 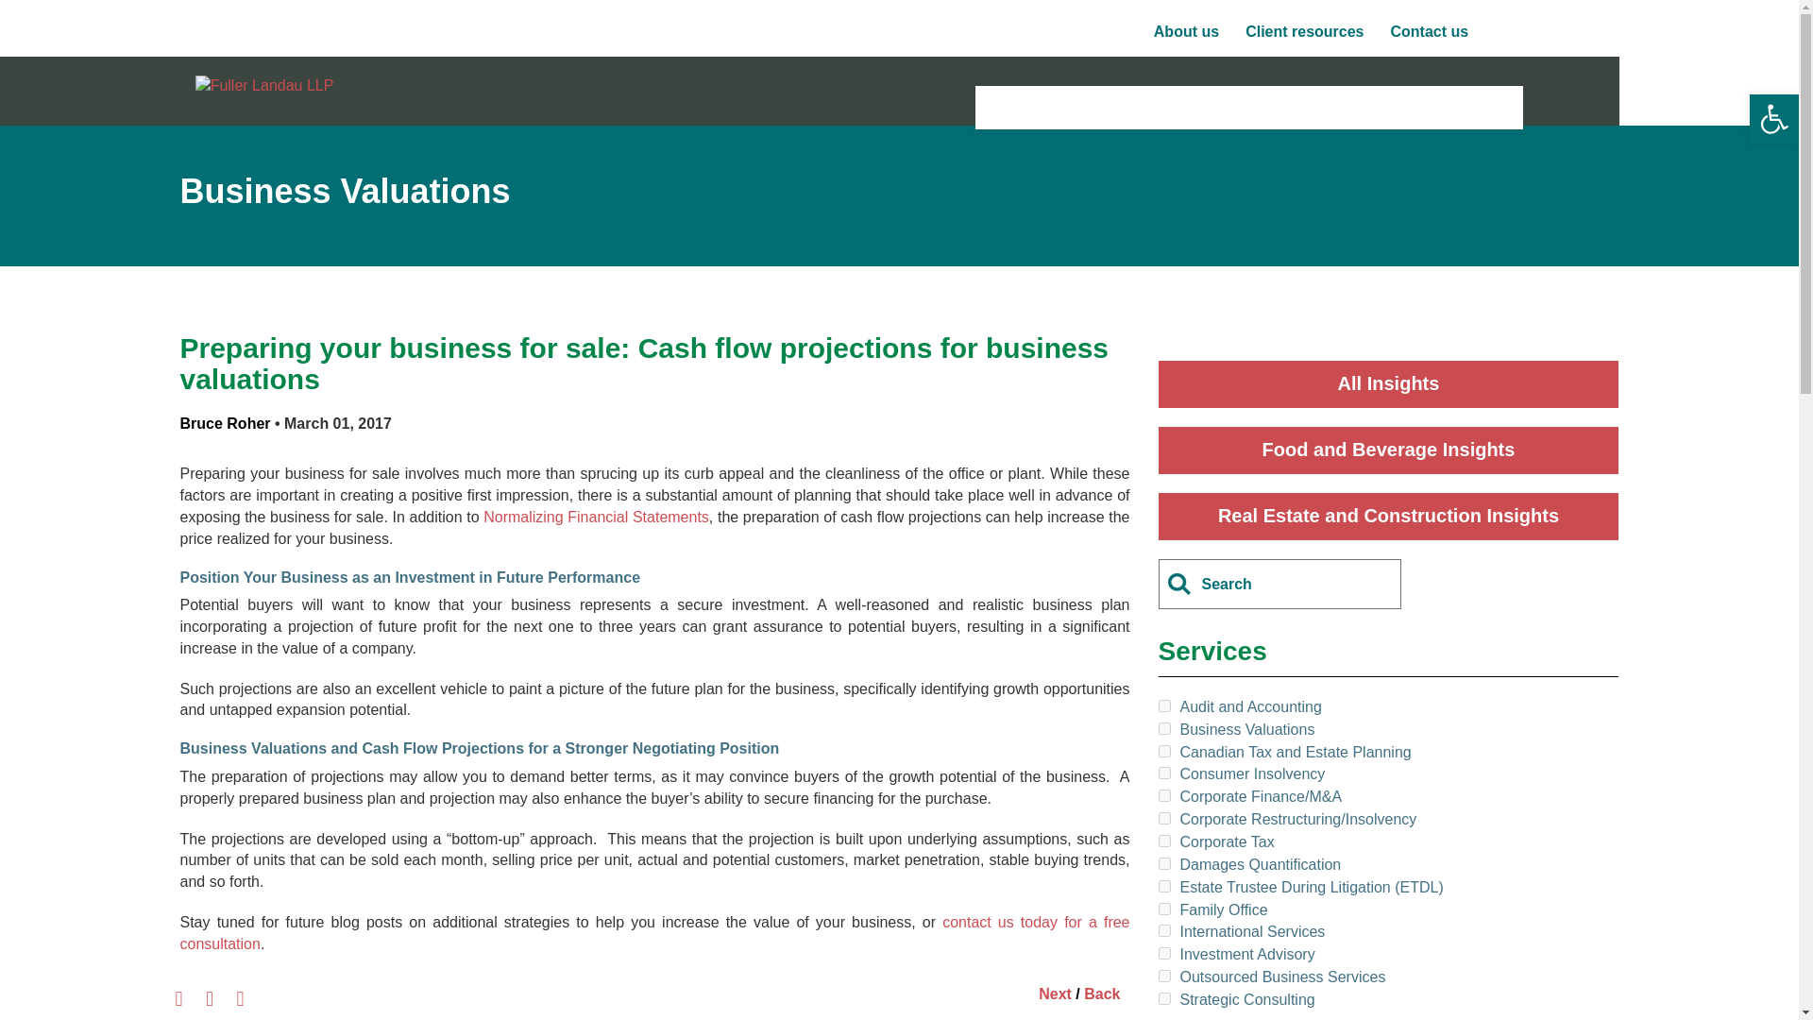 I want to click on Client resources, so click(x=1304, y=32).